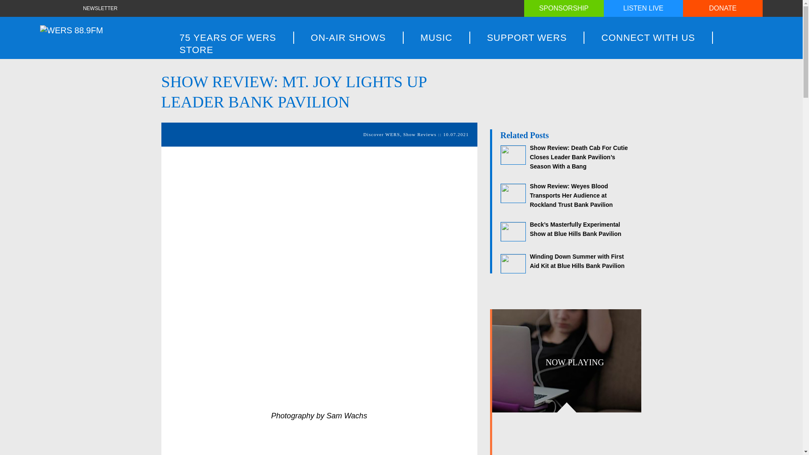 The image size is (809, 455). What do you see at coordinates (723, 8) in the screenshot?
I see `DONATE` at bounding box center [723, 8].